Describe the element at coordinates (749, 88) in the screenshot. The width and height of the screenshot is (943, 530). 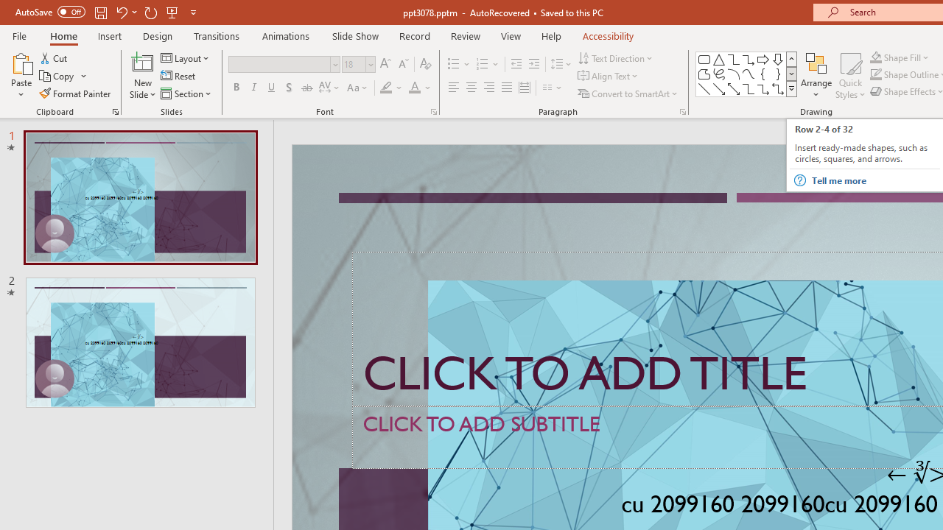
I see `Connector: Elbow` at that location.